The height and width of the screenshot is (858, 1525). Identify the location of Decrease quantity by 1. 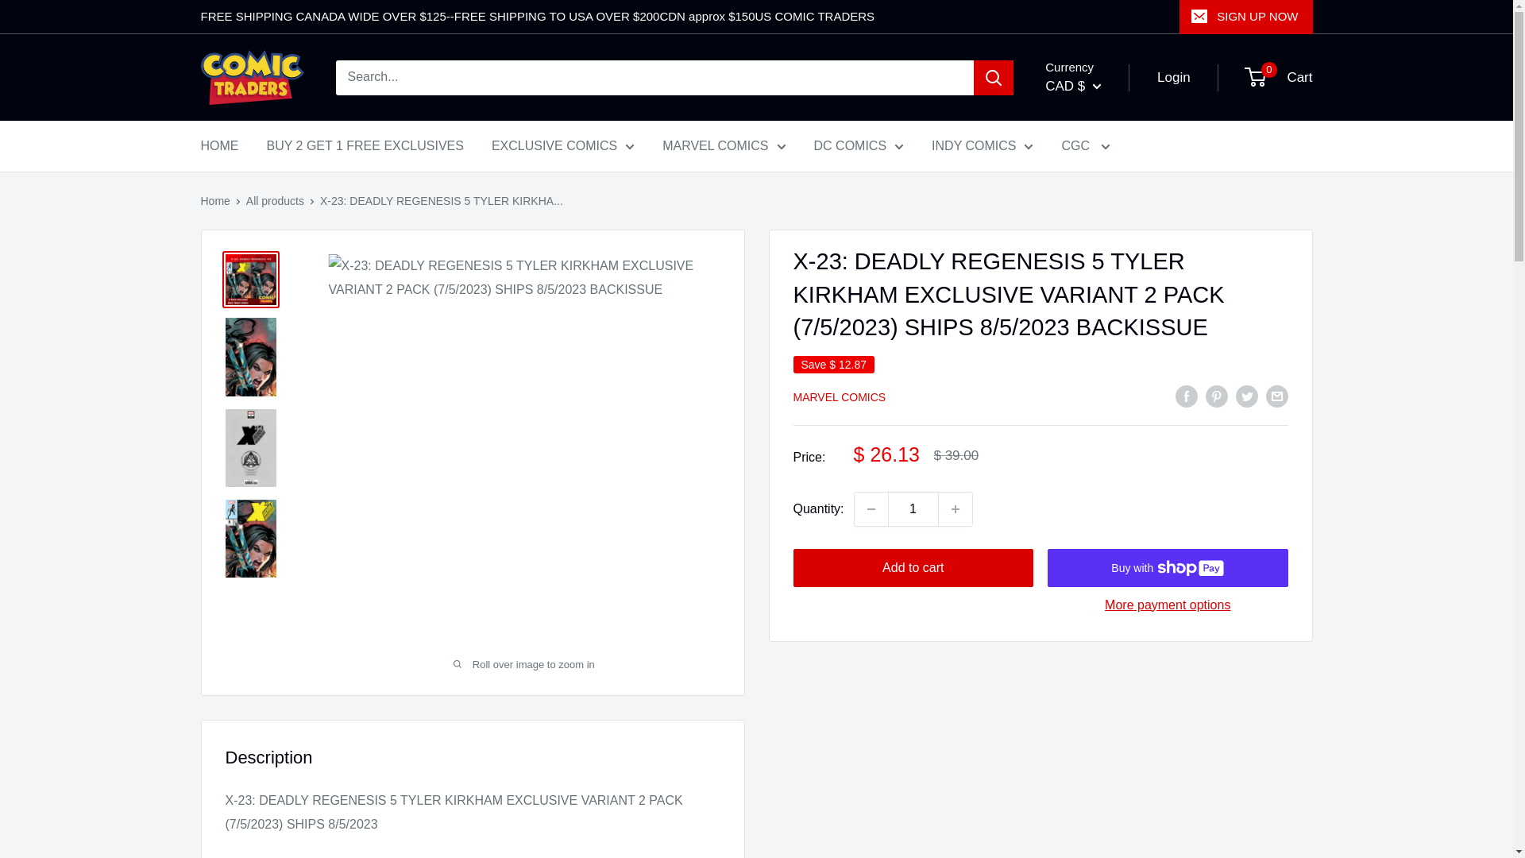
(871, 508).